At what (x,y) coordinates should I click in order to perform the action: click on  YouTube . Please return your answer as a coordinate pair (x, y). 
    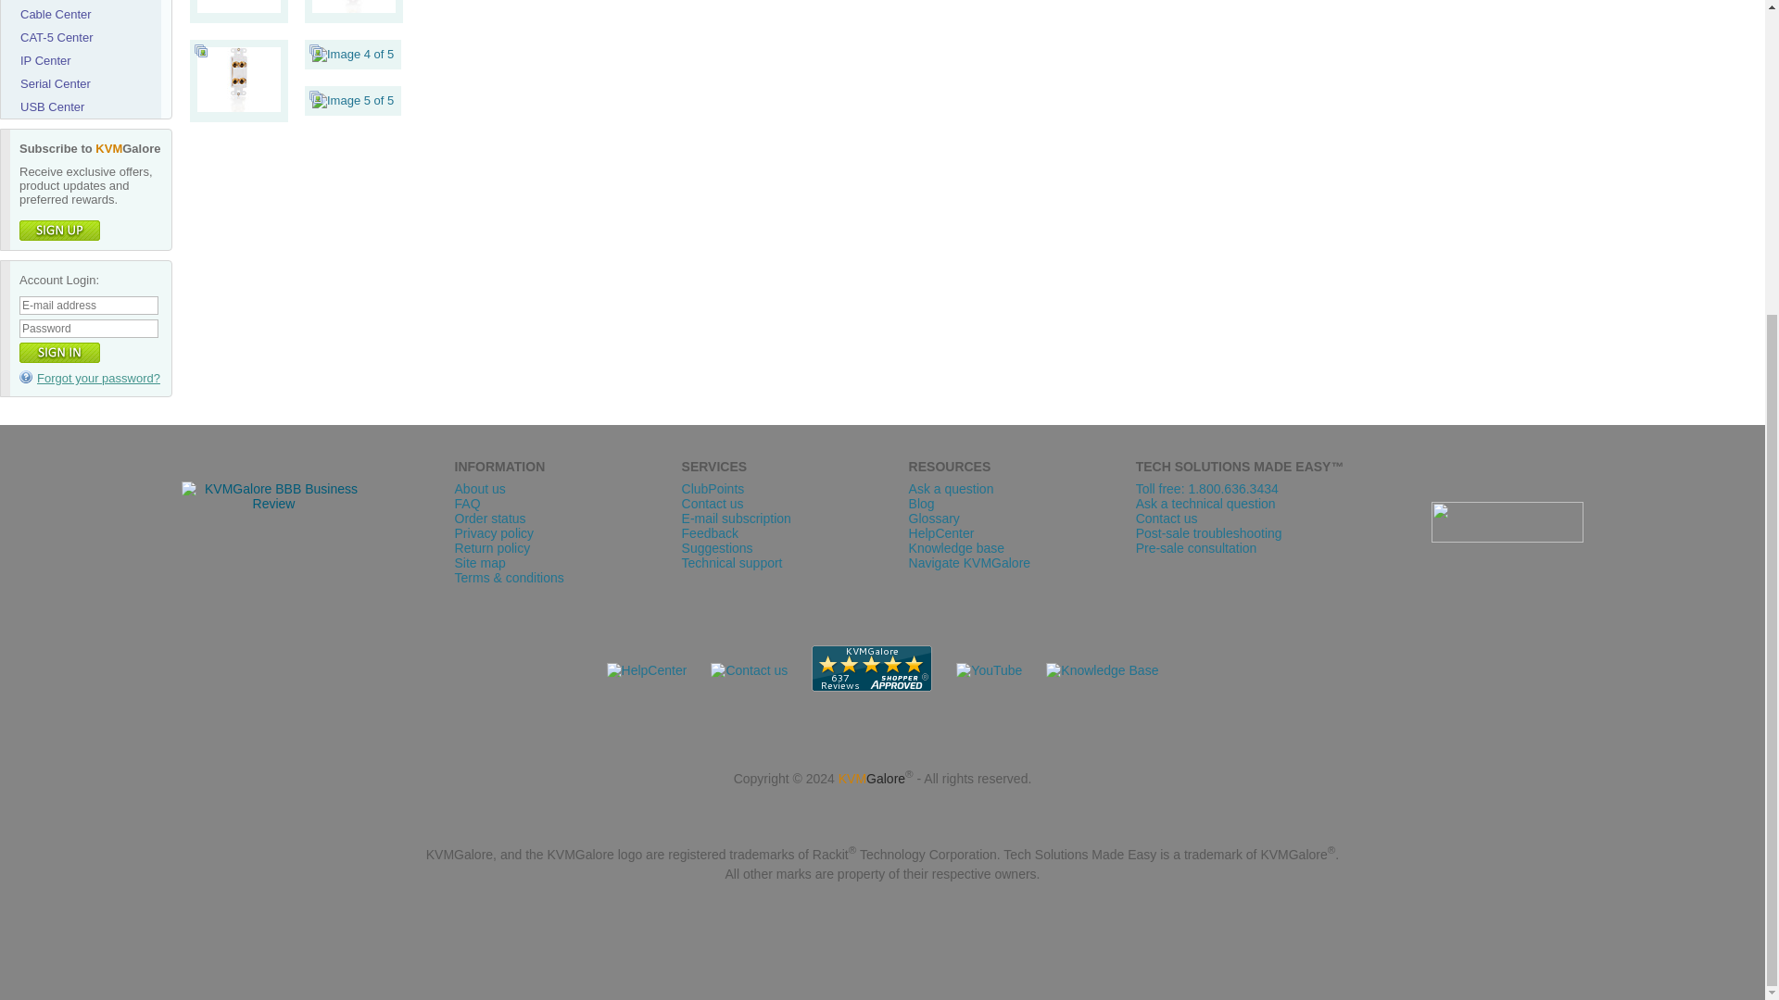
    Looking at the image, I should click on (989, 670).